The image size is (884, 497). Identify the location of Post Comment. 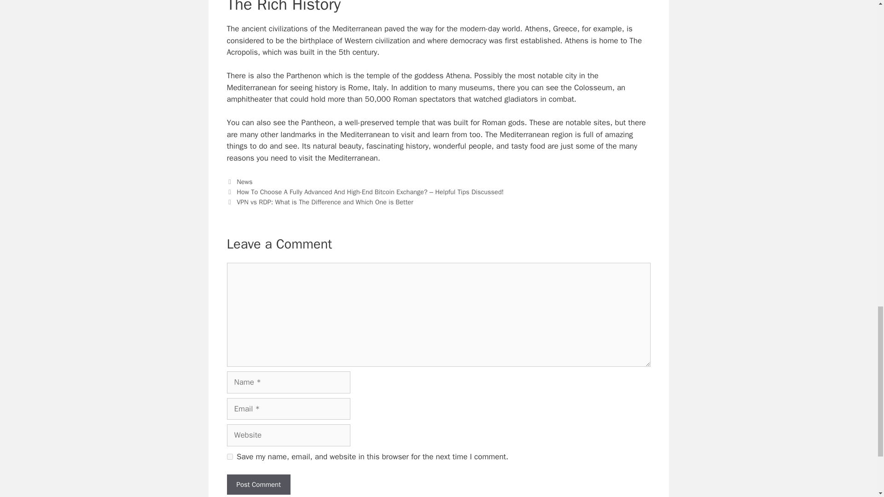
(258, 485).